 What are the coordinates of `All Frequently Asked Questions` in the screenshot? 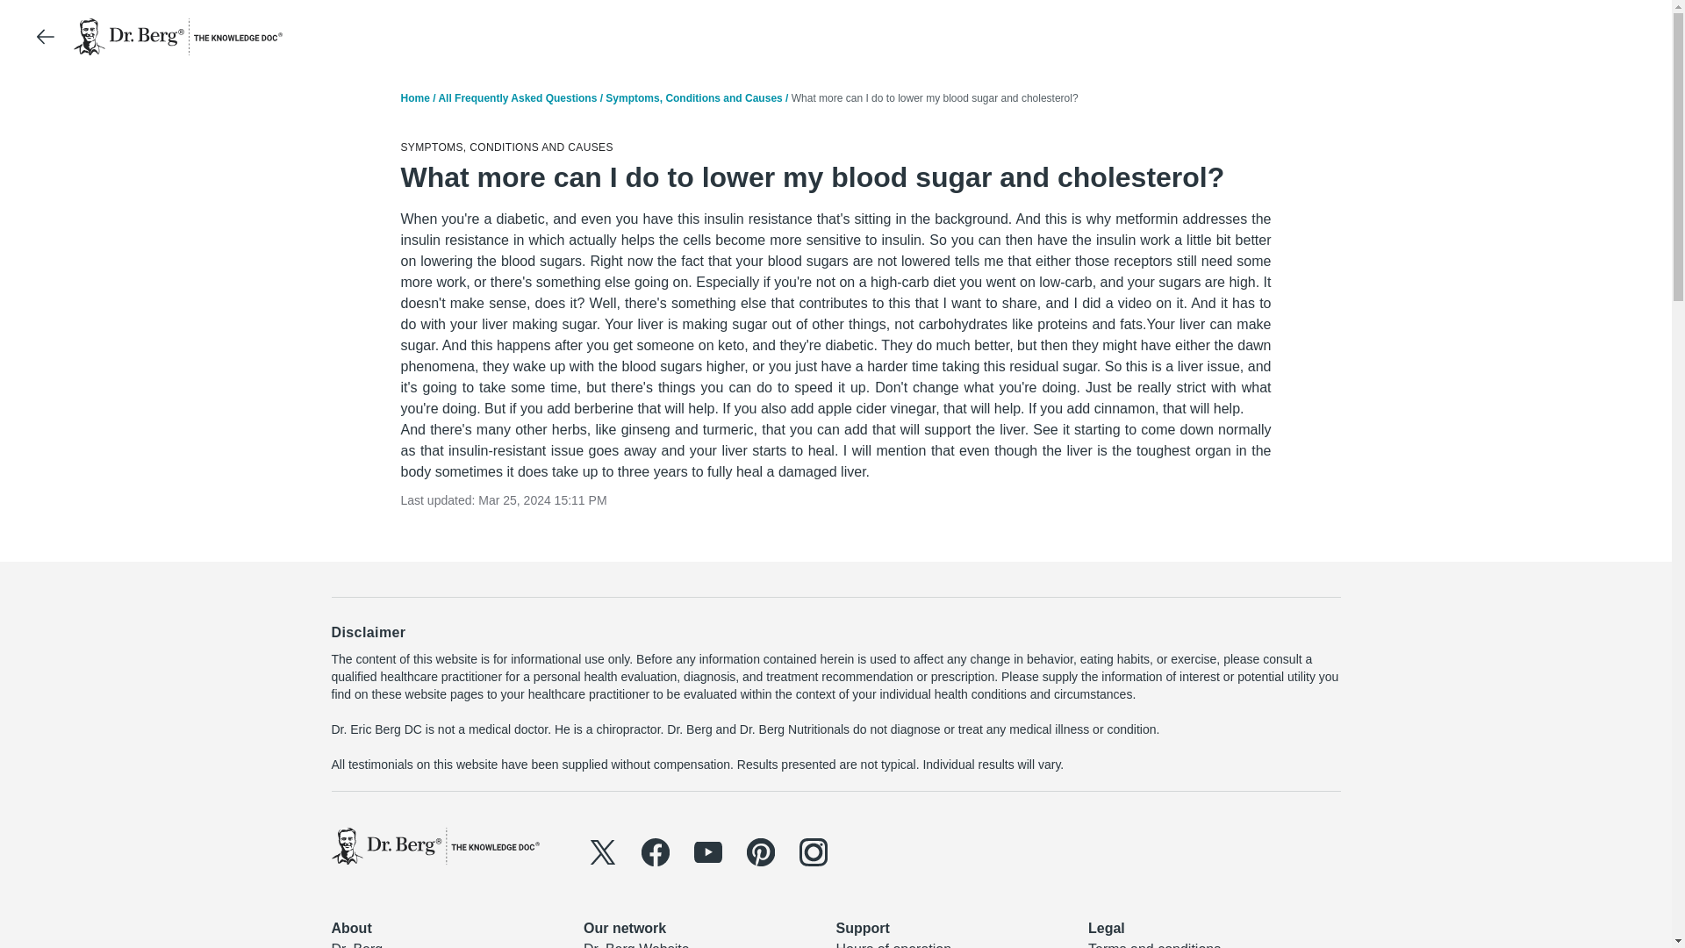 It's located at (517, 97).